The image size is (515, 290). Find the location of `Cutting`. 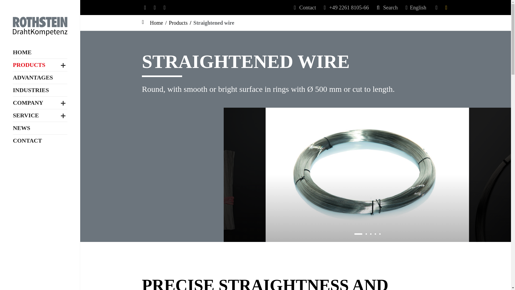

Cutting is located at coordinates (40, 136).